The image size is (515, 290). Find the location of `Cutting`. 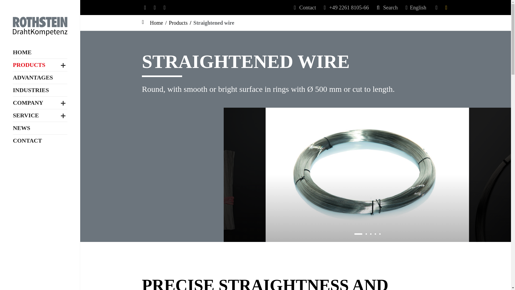

Cutting is located at coordinates (40, 136).